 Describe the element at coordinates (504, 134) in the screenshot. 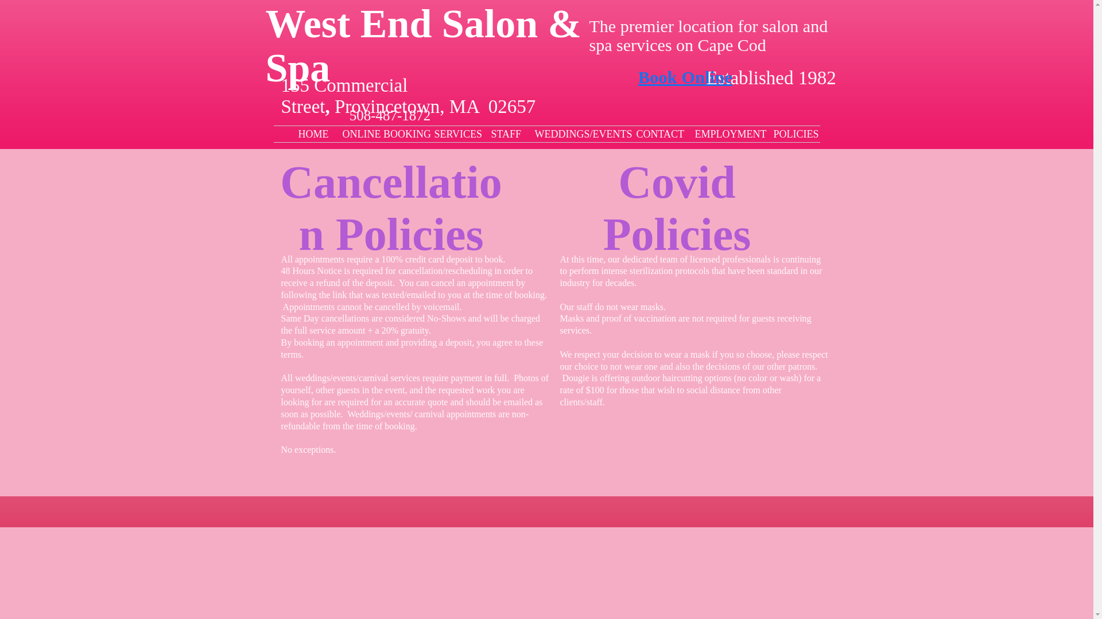

I see `STAFF` at that location.